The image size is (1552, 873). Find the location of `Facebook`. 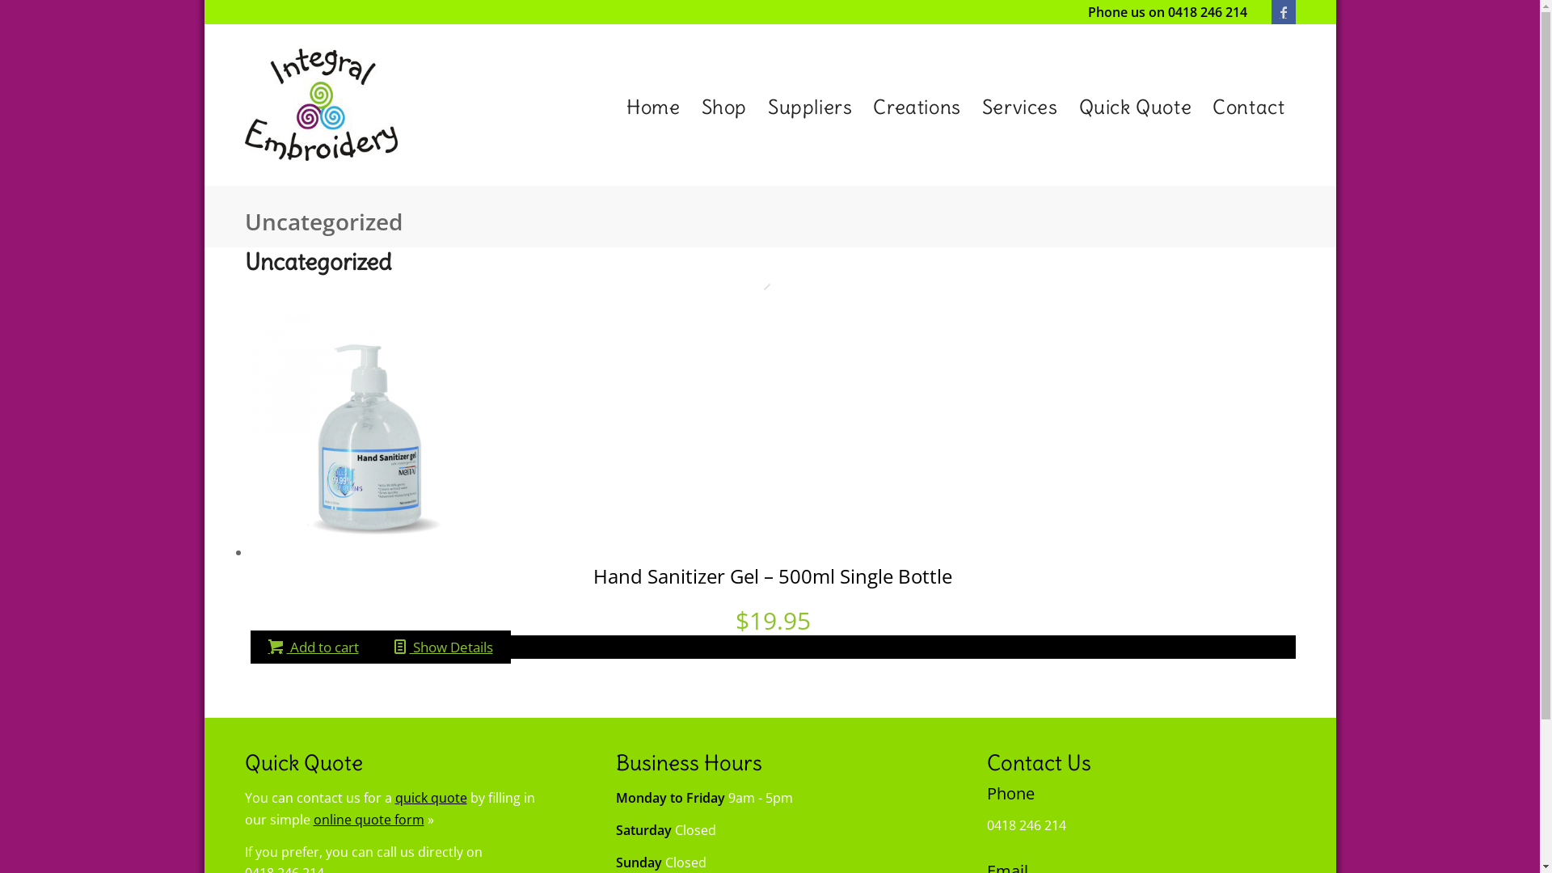

Facebook is located at coordinates (1283, 12).